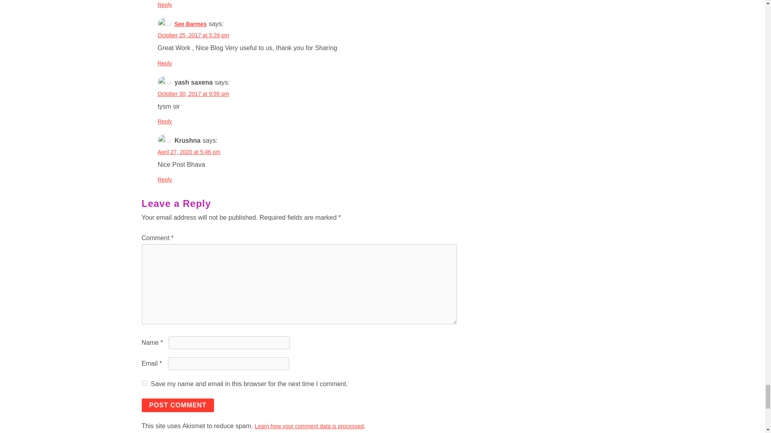  What do you see at coordinates (177, 405) in the screenshot?
I see `Post Comment` at bounding box center [177, 405].